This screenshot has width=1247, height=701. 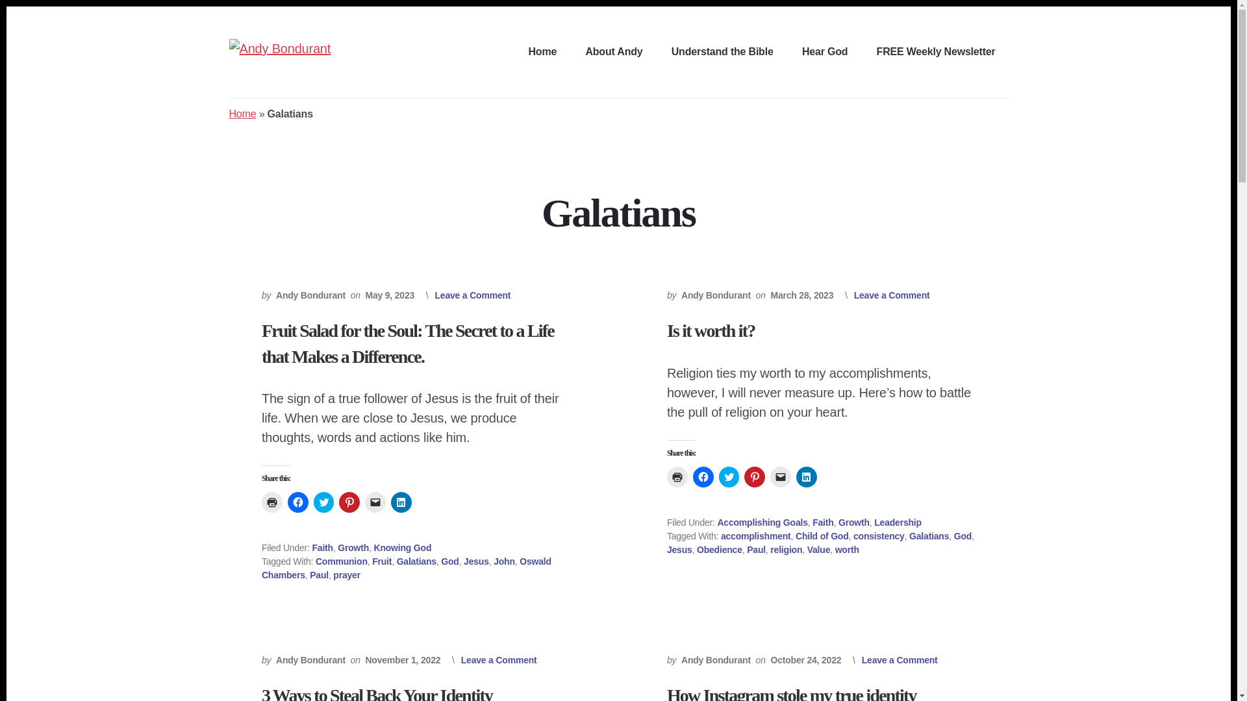 I want to click on Oswald Chambers, so click(x=407, y=569).